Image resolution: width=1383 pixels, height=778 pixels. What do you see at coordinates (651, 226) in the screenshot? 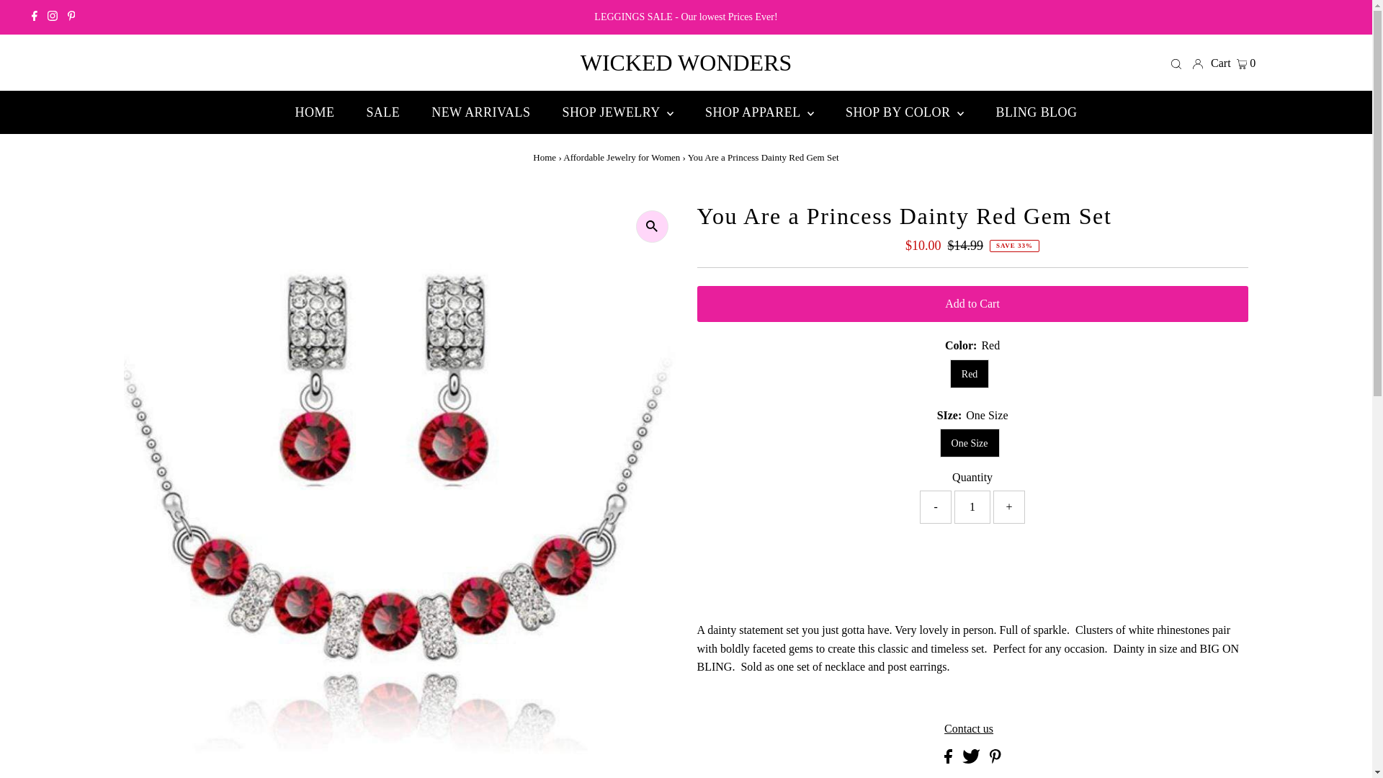
I see `Click to zoom` at bounding box center [651, 226].